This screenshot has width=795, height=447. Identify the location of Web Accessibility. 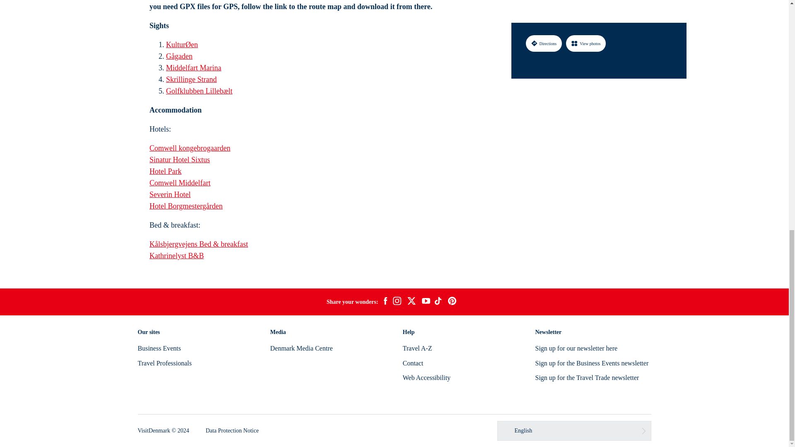
(426, 377).